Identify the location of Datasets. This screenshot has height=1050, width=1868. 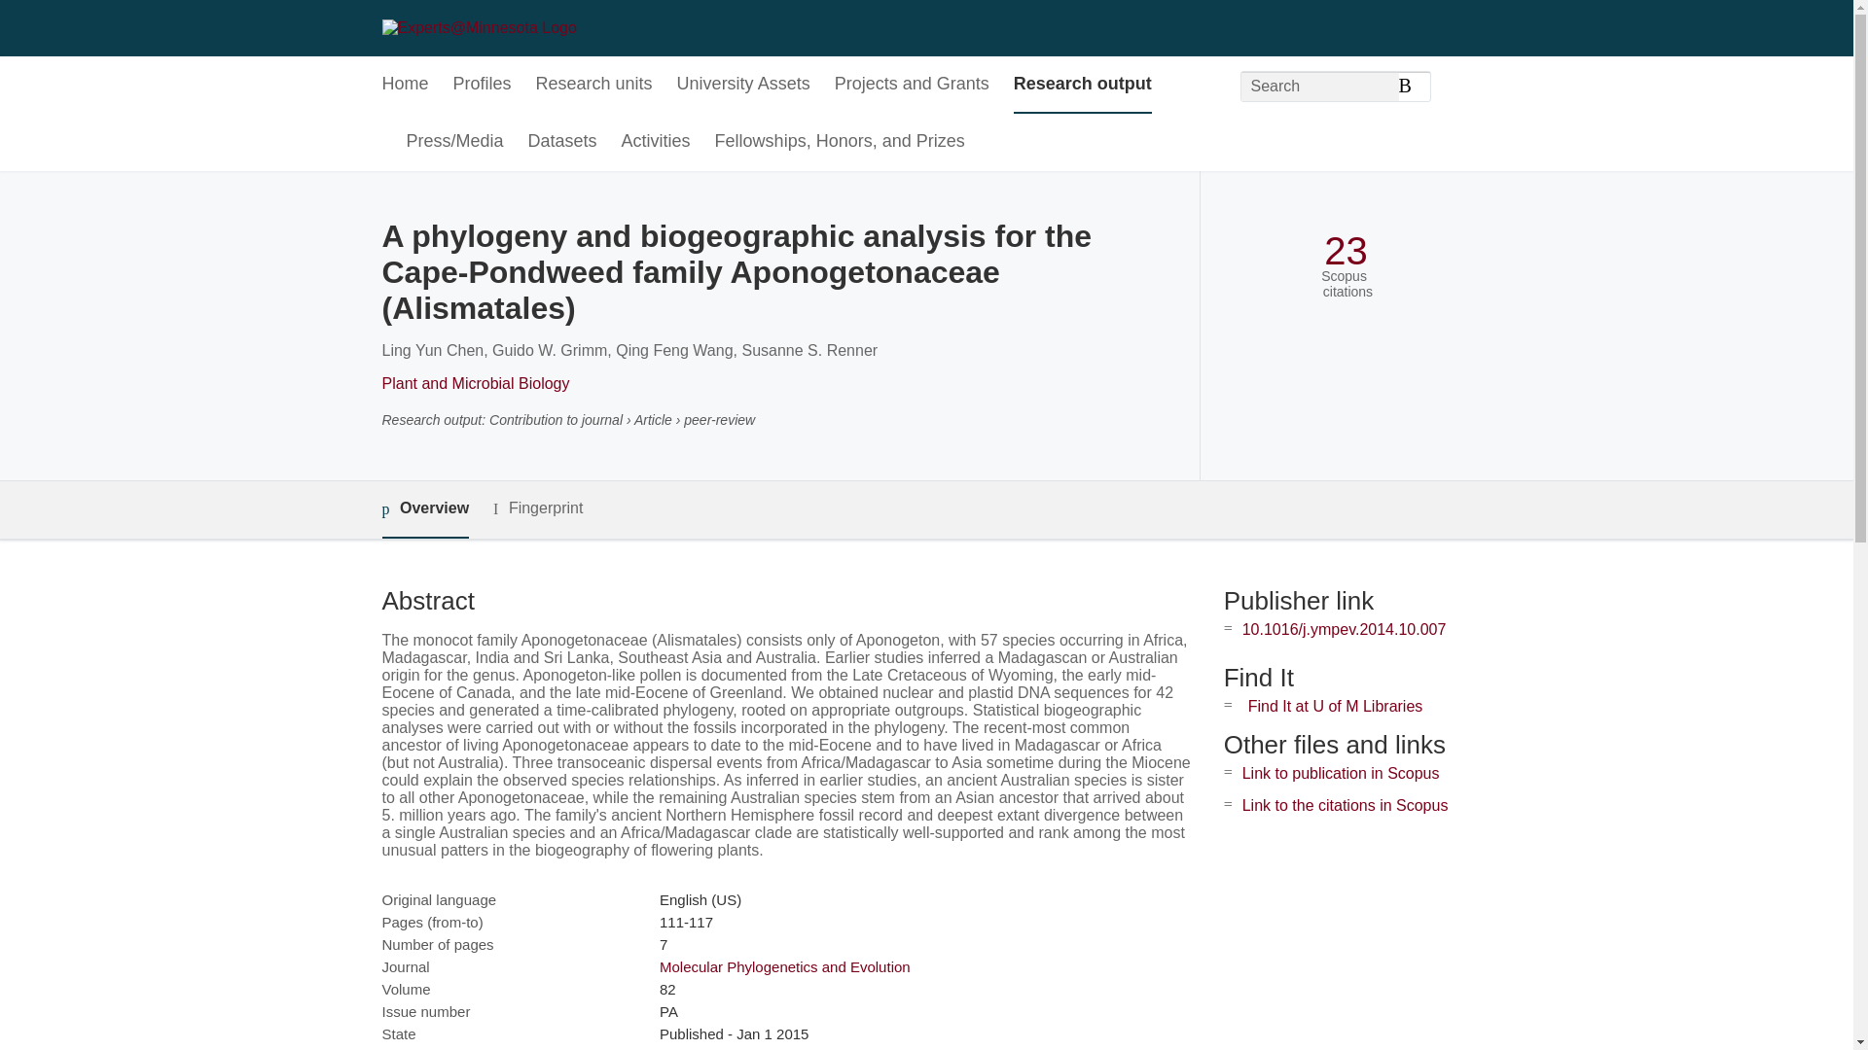
(562, 142).